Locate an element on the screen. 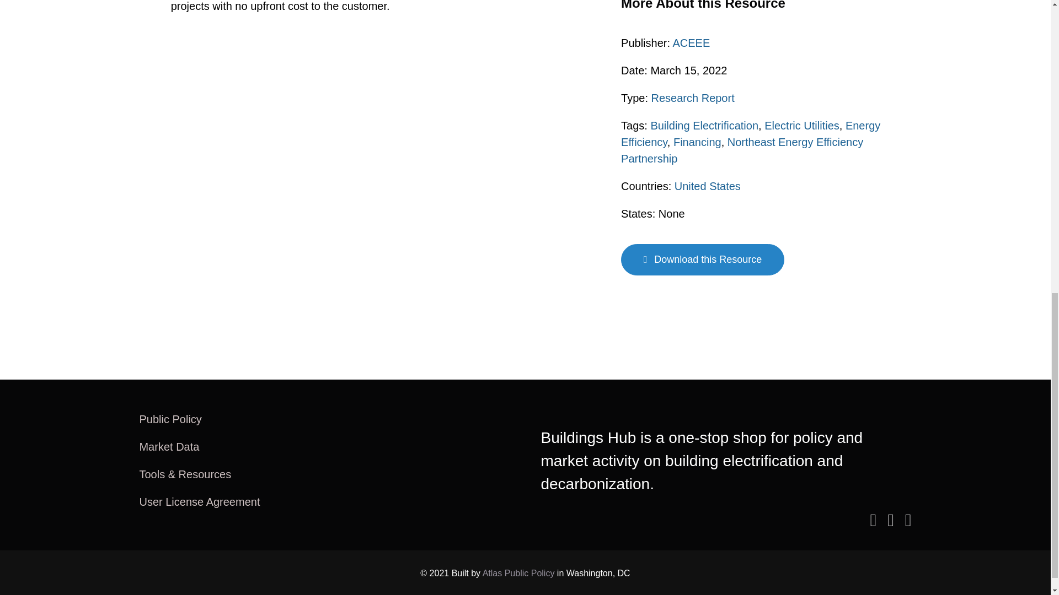 The height and width of the screenshot is (595, 1059). Building Electrification is located at coordinates (704, 125).